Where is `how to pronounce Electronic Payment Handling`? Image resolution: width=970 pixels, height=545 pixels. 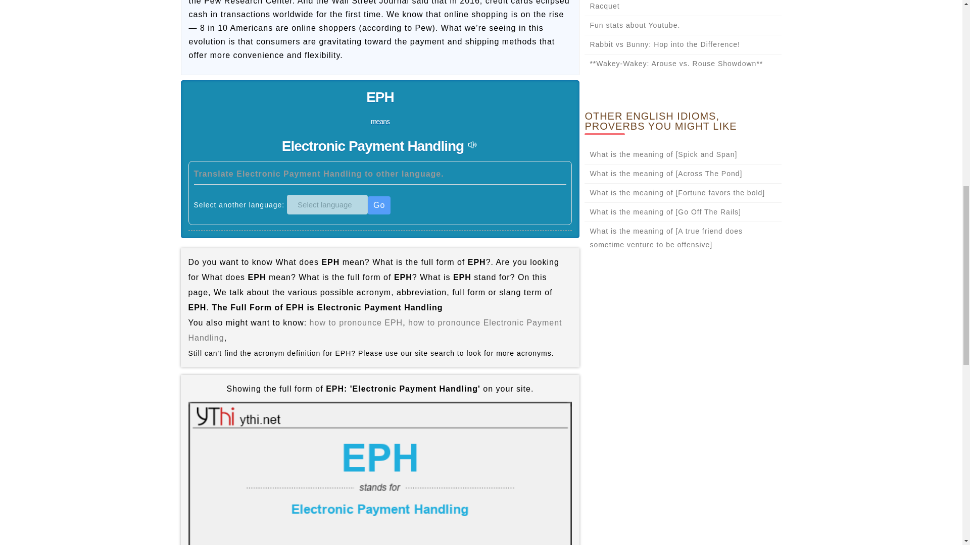 how to pronounce Electronic Payment Handling is located at coordinates (375, 330).